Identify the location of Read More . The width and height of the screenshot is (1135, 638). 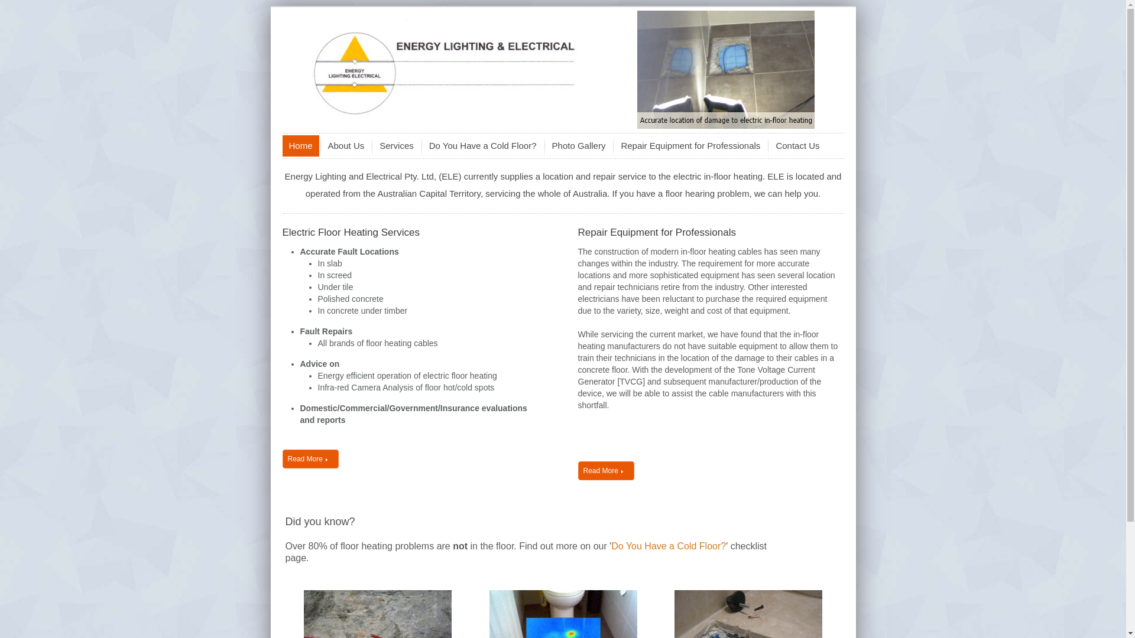
(607, 471).